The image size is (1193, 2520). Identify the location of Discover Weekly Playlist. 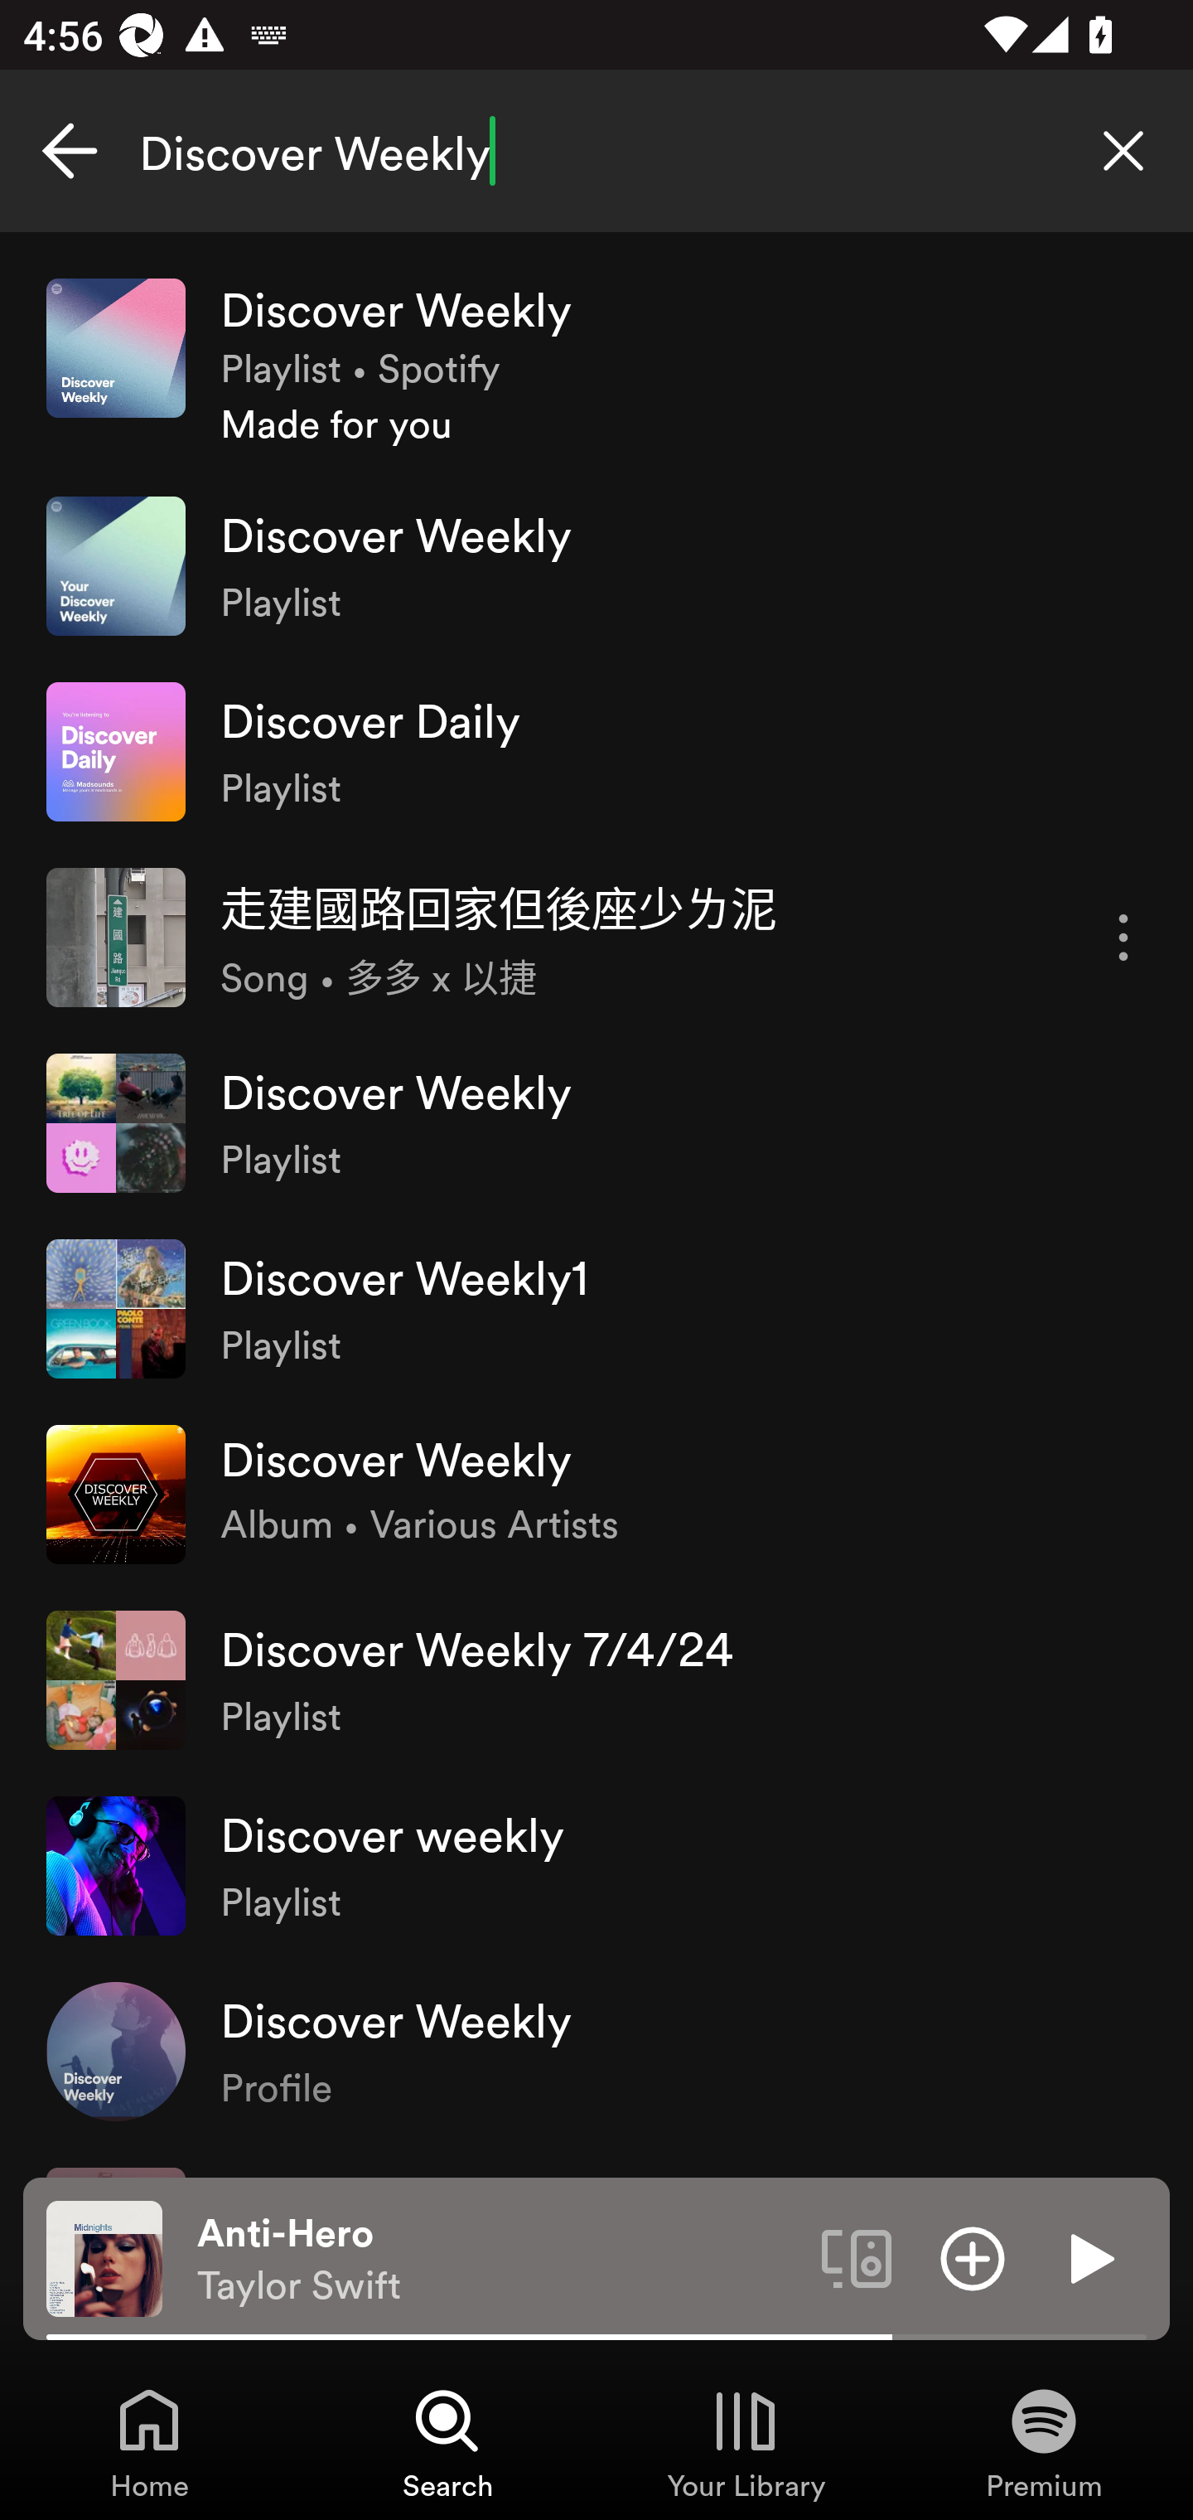
(596, 1124).